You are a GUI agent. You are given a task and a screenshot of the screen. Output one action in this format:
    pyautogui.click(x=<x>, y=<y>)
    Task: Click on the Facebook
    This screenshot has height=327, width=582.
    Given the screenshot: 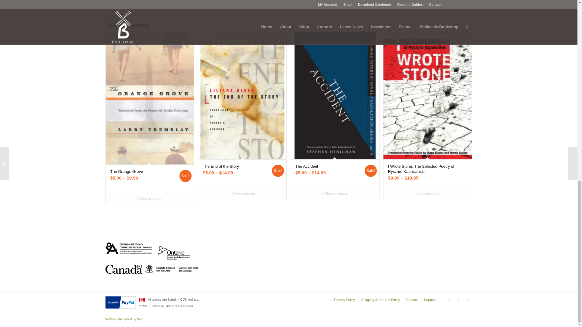 What is the action you would take?
    pyautogui.click(x=449, y=299)
    